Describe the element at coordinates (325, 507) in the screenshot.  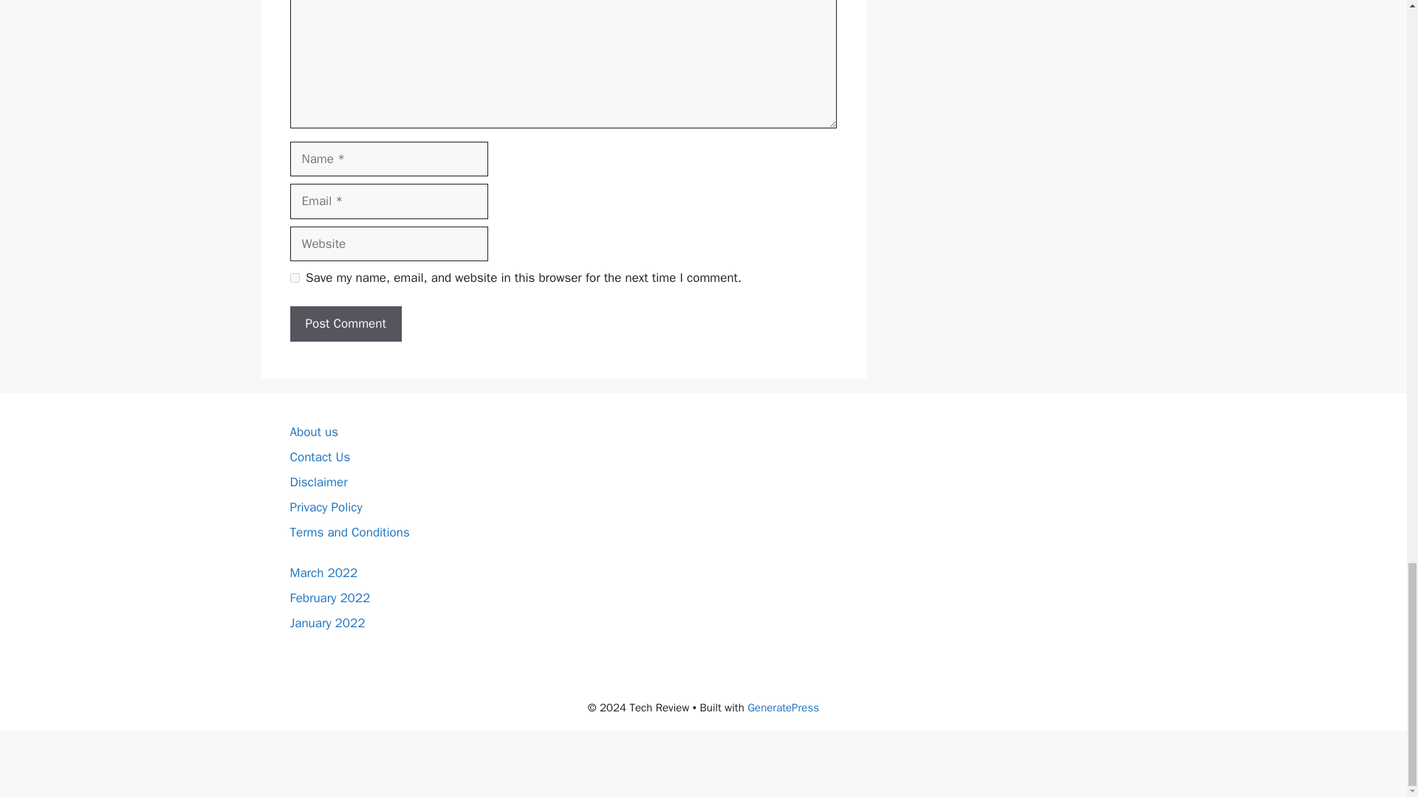
I see `Privacy Policy` at that location.